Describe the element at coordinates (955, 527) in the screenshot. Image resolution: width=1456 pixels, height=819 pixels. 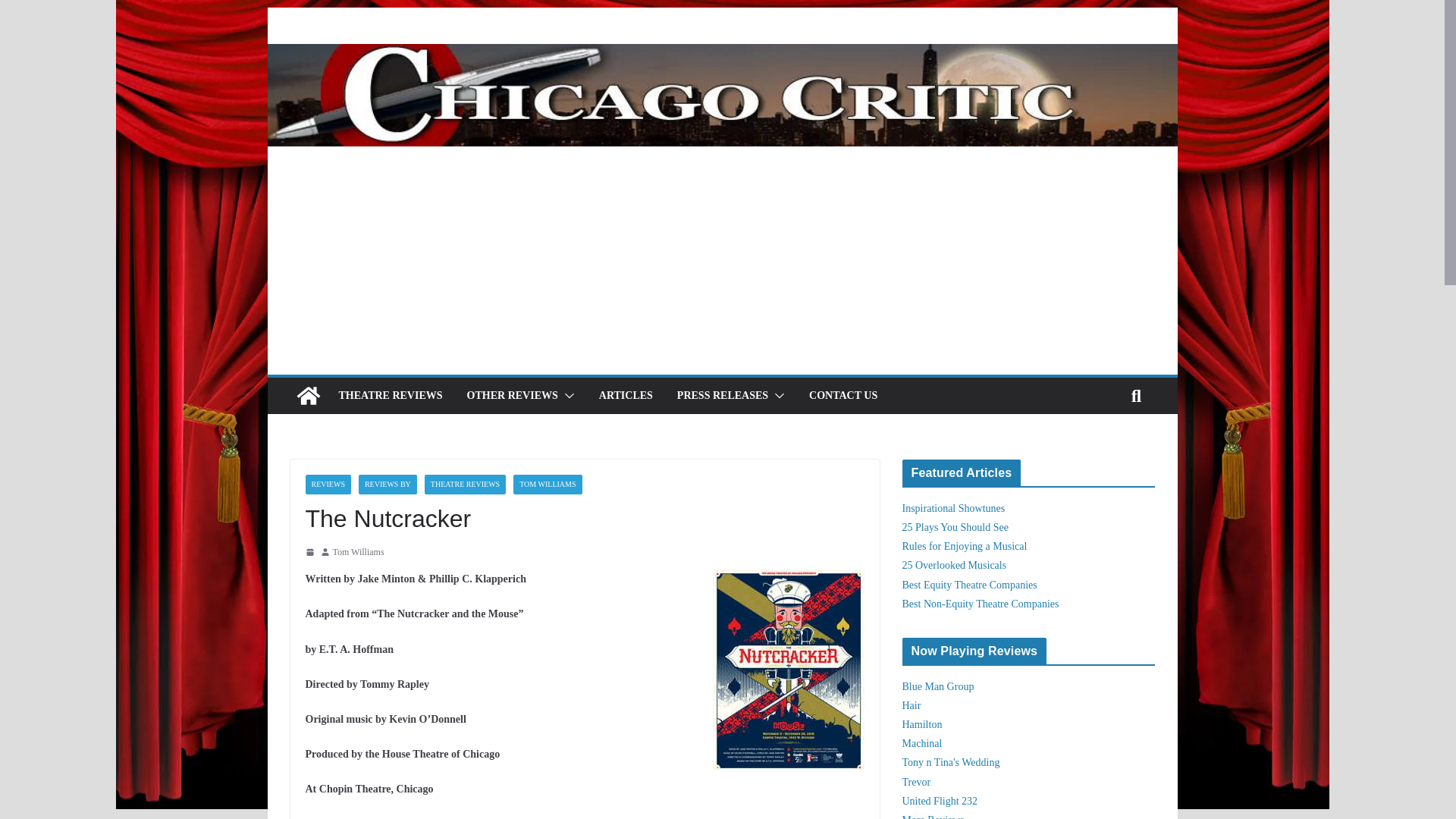
I see `25 Plays You Should See` at that location.